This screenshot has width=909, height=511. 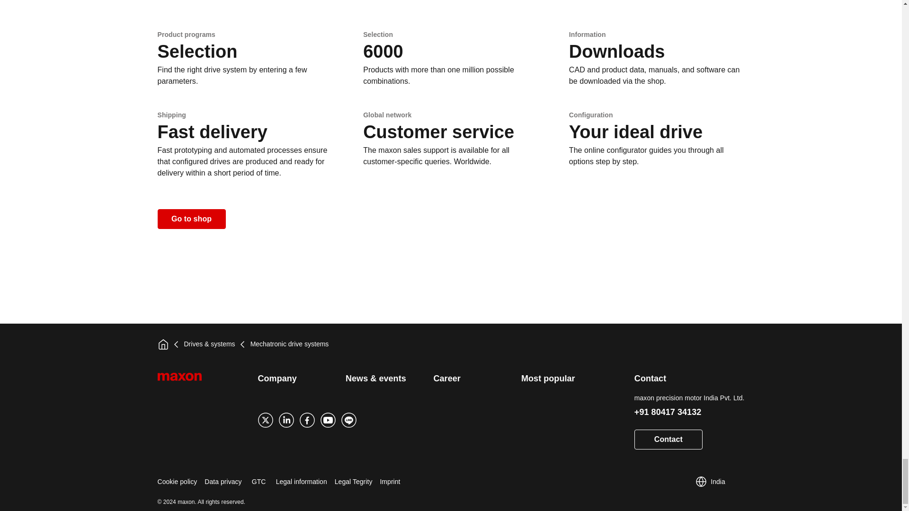 What do you see at coordinates (191, 219) in the screenshot?
I see `Go to shop` at bounding box center [191, 219].